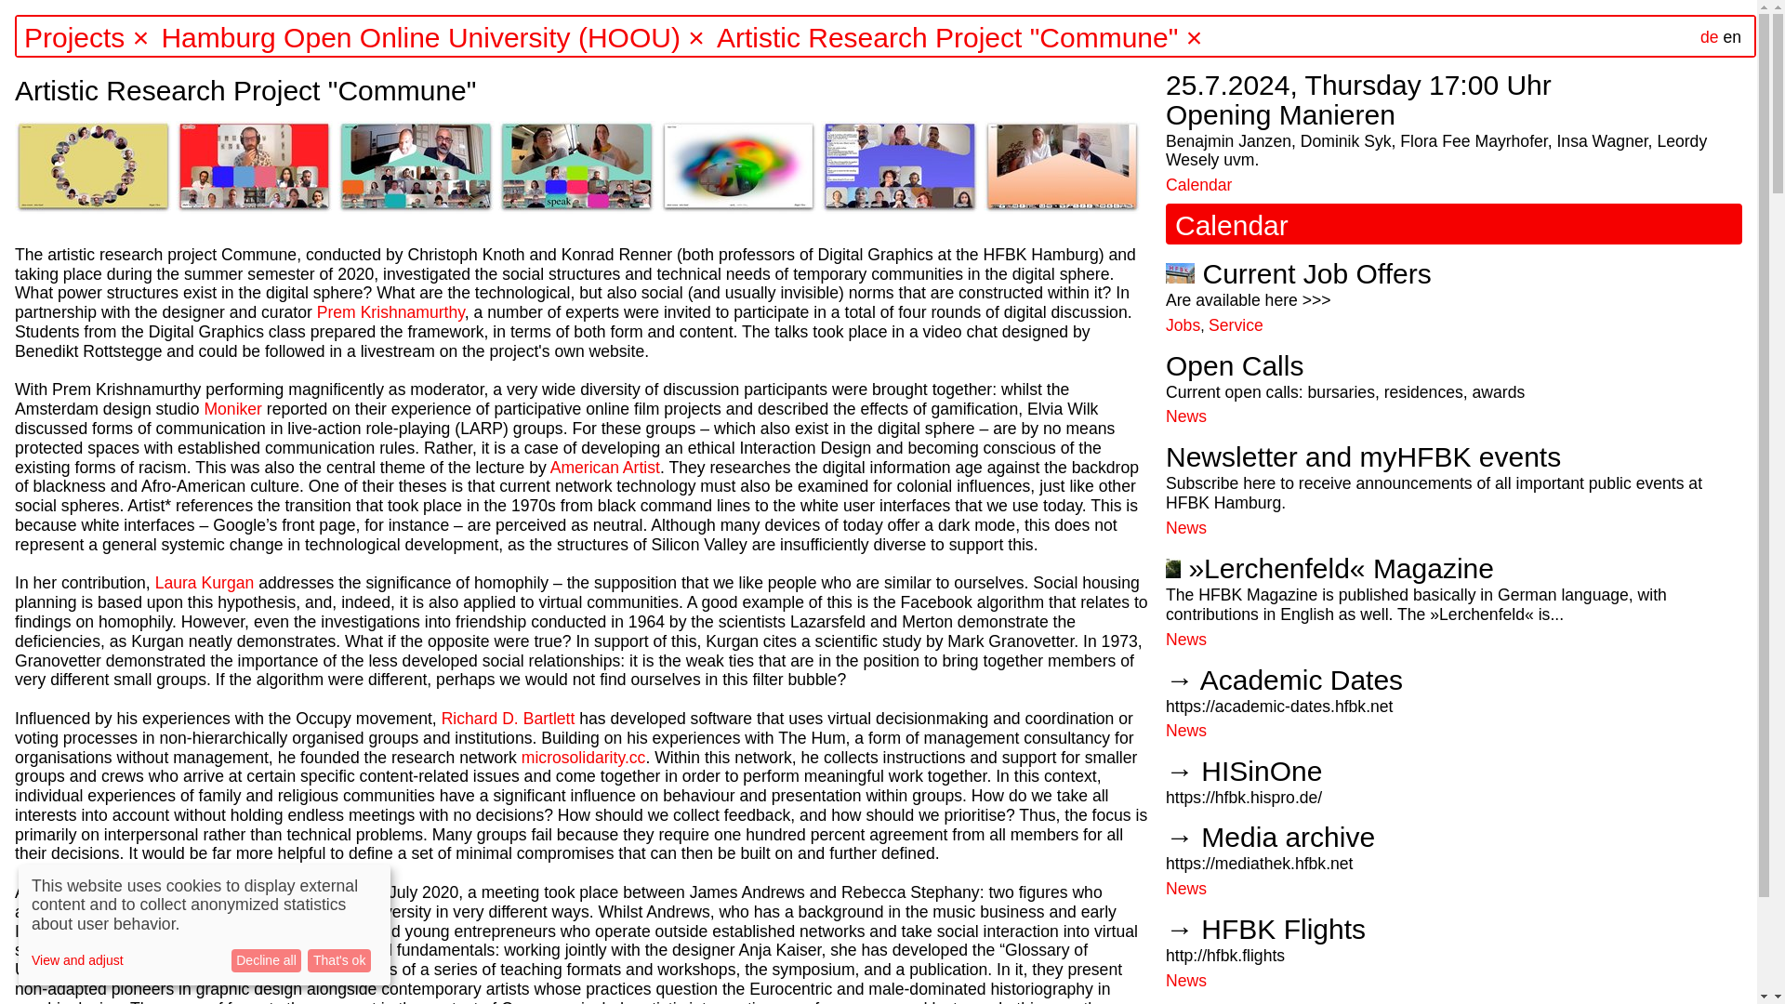 Image resolution: width=1785 pixels, height=1004 pixels. I want to click on Laura Kurgan, so click(205, 582).